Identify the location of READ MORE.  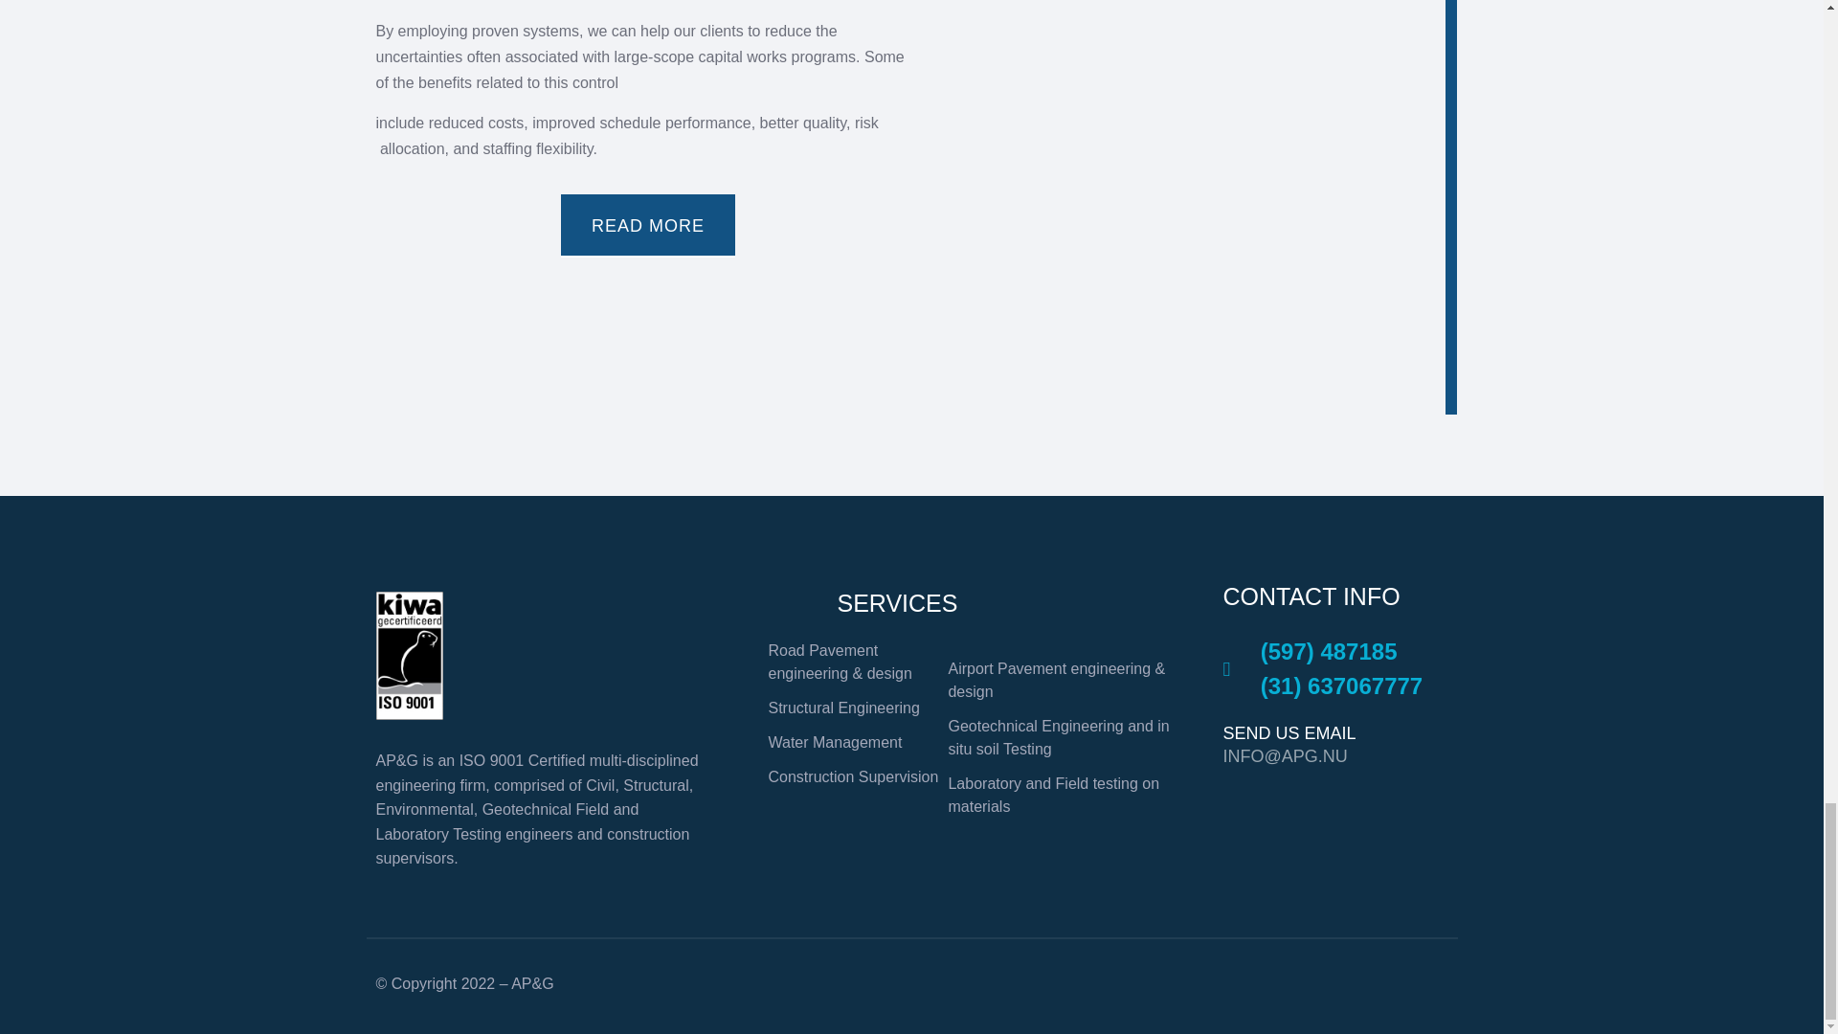
(647, 226).